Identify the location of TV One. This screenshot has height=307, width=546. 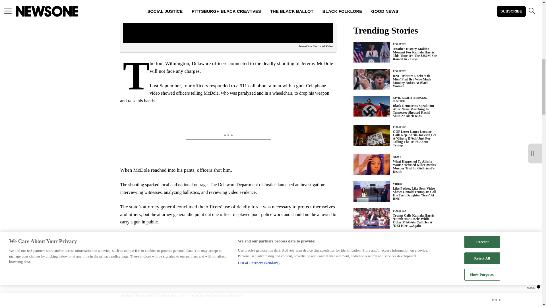
(191, 280).